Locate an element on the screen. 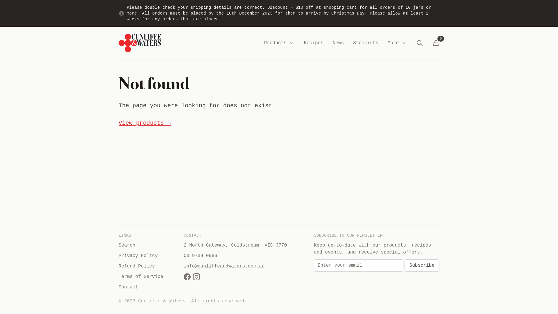 The width and height of the screenshot is (558, 314). Refund Policy is located at coordinates (149, 266).